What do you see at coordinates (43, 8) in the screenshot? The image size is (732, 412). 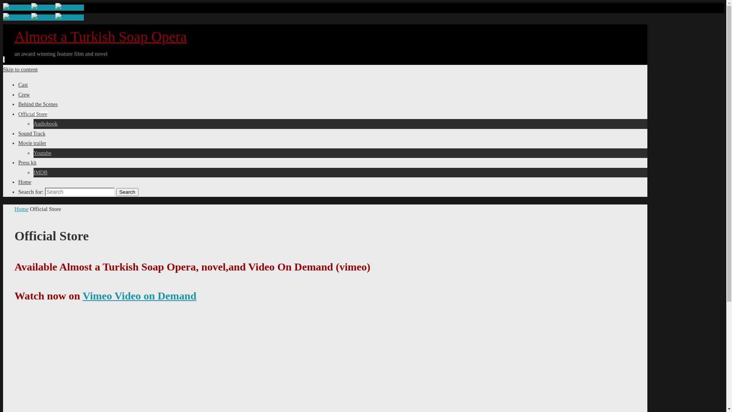 I see `Tweet` at bounding box center [43, 8].